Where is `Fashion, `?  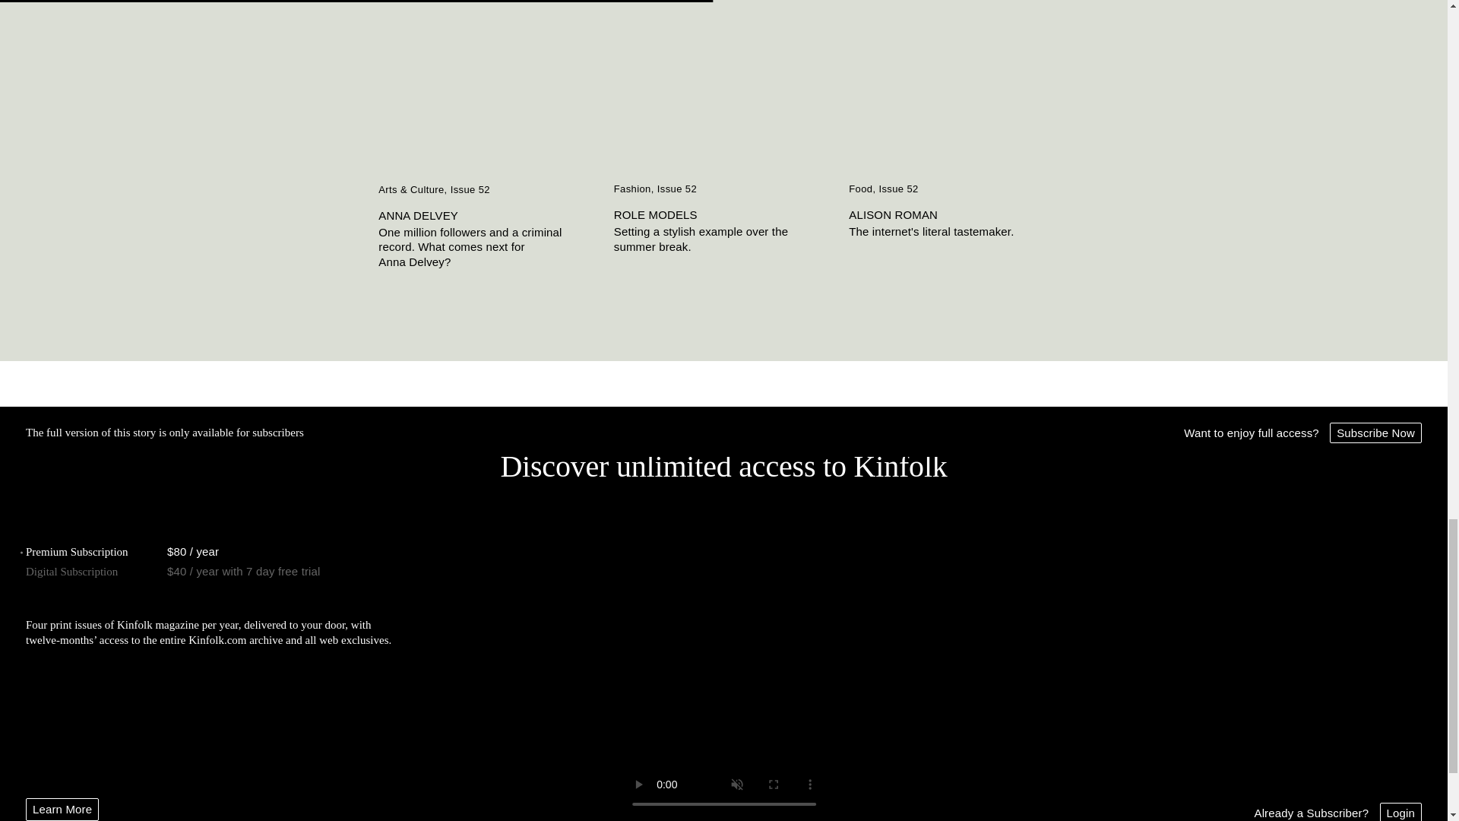 Fashion,  is located at coordinates (635, 189).